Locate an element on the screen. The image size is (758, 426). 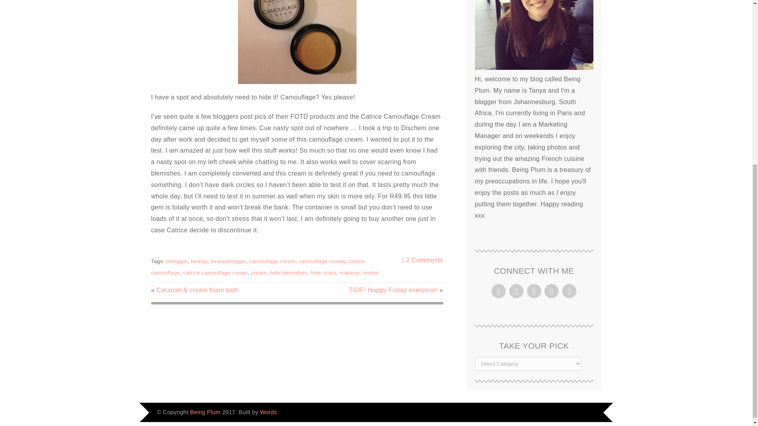
camouflage review is located at coordinates (321, 261).